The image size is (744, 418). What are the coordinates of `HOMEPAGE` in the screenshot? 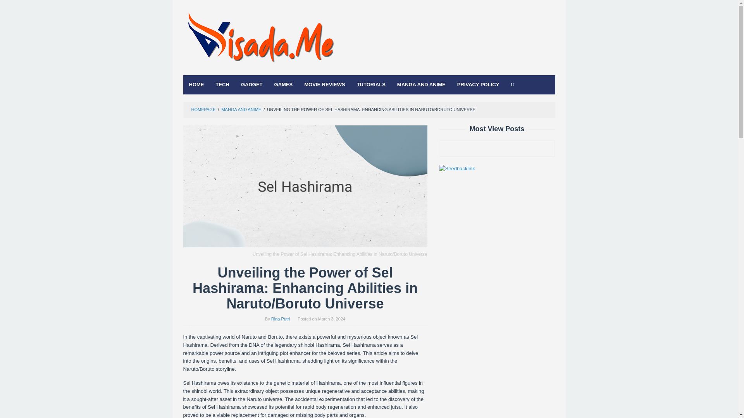 It's located at (203, 109).